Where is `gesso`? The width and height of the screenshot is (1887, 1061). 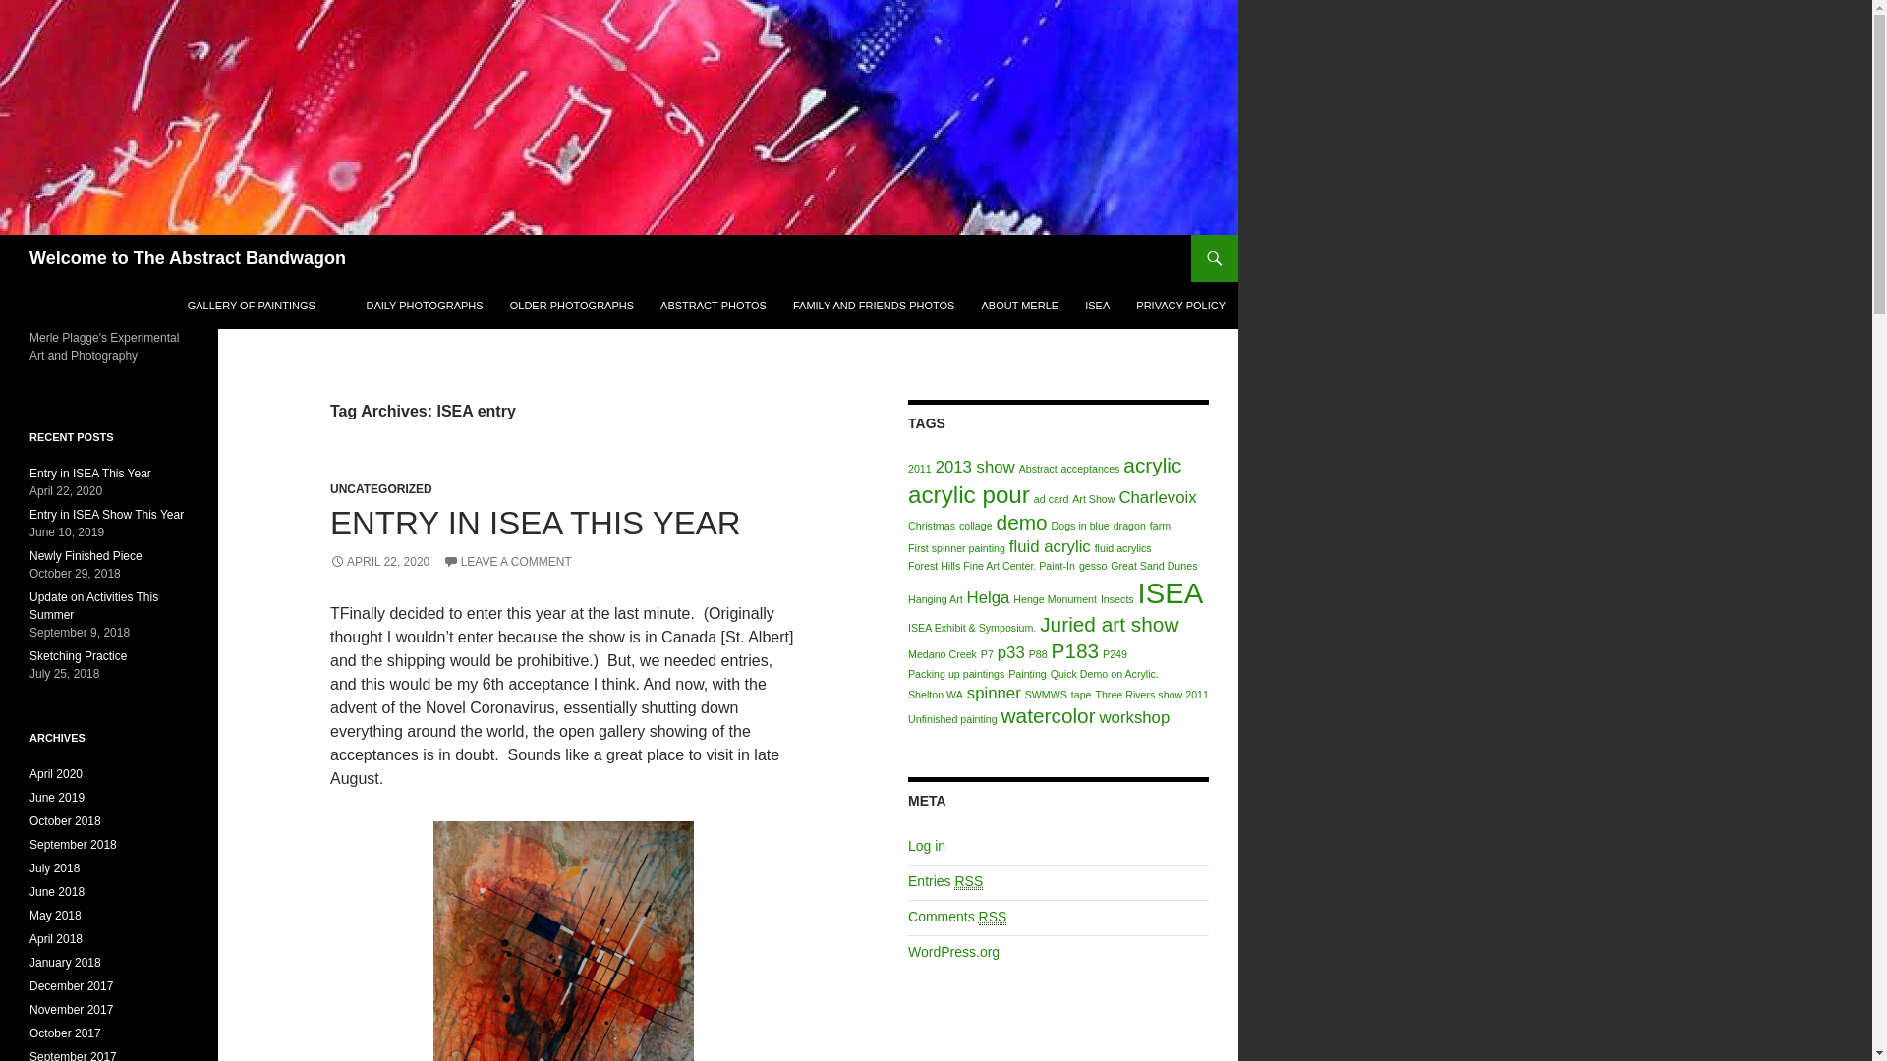 gesso is located at coordinates (1093, 566).